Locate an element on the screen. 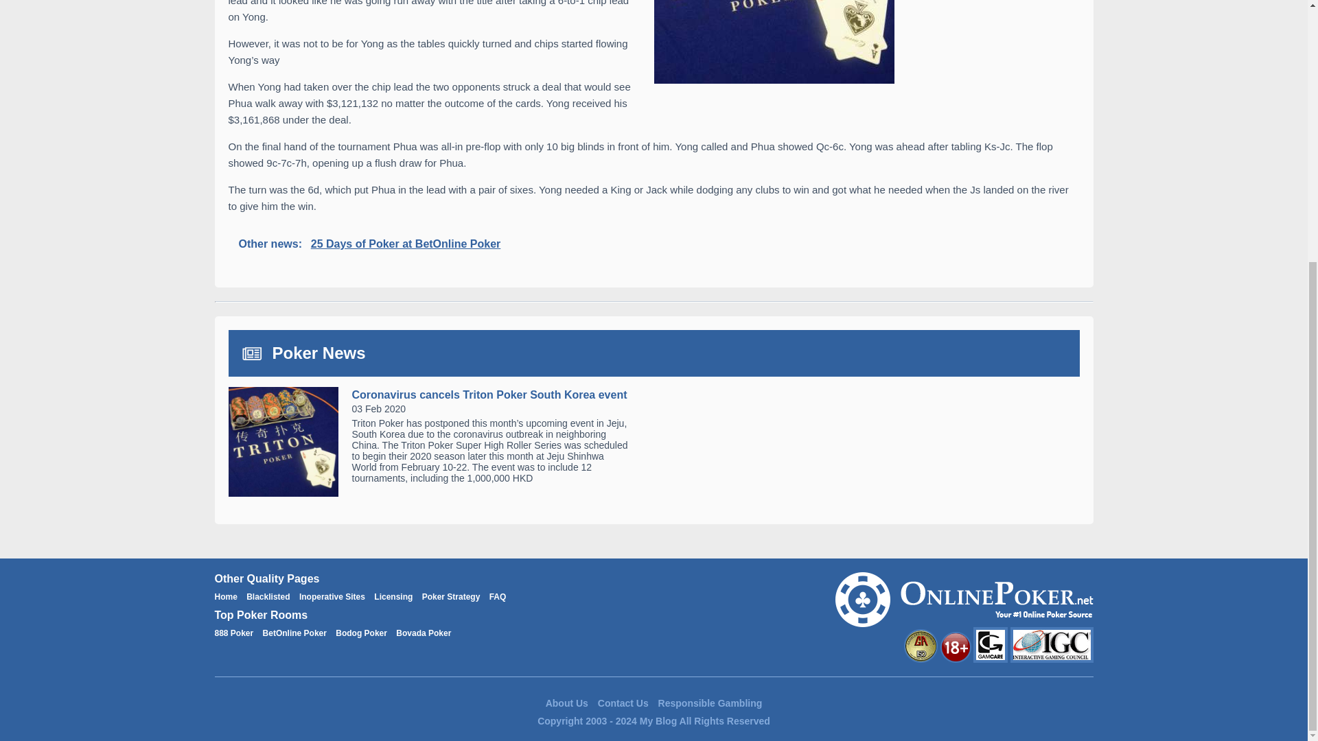 The image size is (1318, 741). Coronavirus cancels Triton Poker South Korea event is located at coordinates (489, 395).